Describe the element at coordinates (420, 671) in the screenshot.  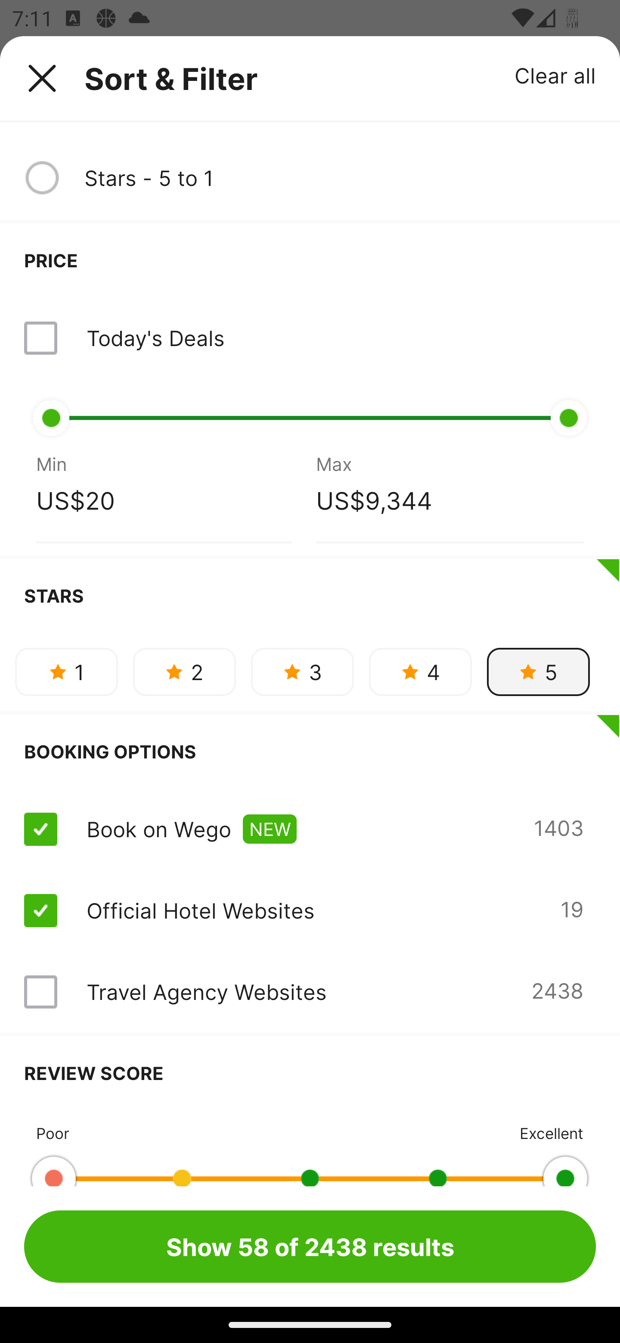
I see `4` at that location.